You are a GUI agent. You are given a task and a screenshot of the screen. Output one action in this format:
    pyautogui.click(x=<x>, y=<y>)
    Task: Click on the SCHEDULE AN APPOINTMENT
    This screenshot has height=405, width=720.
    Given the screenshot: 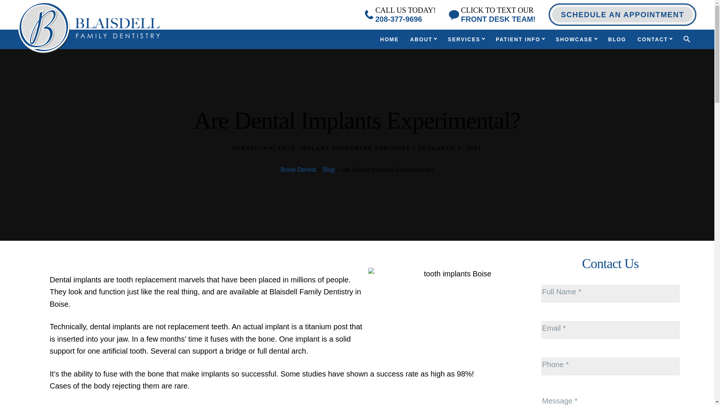 What is the action you would take?
    pyautogui.click(x=389, y=39)
    